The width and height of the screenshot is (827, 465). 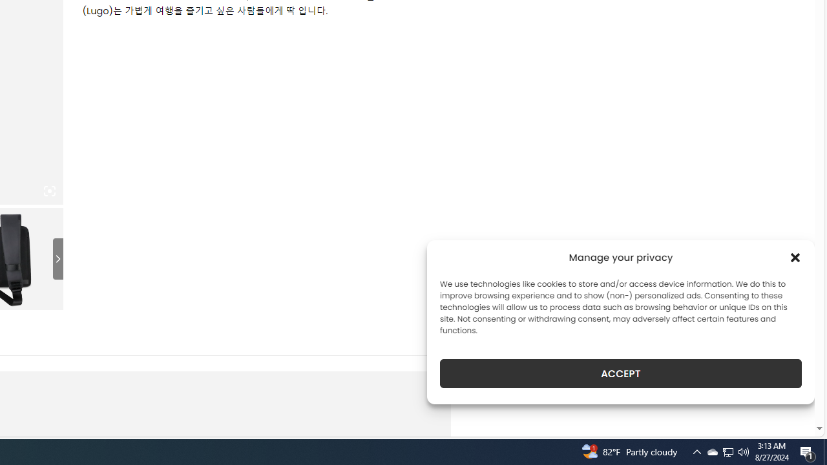 What do you see at coordinates (620, 373) in the screenshot?
I see `ACCEPT` at bounding box center [620, 373].